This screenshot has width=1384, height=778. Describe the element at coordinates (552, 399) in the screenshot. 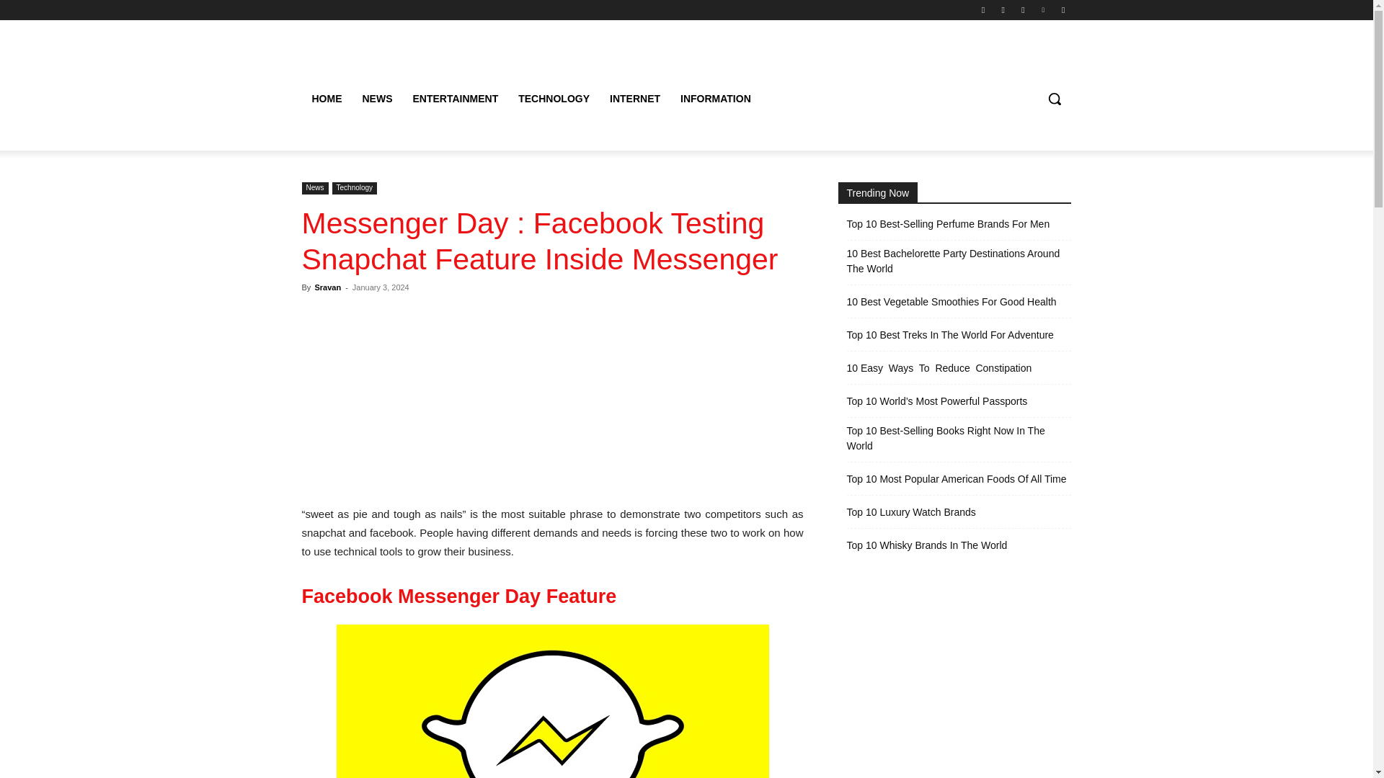

I see `Advertisement` at that location.